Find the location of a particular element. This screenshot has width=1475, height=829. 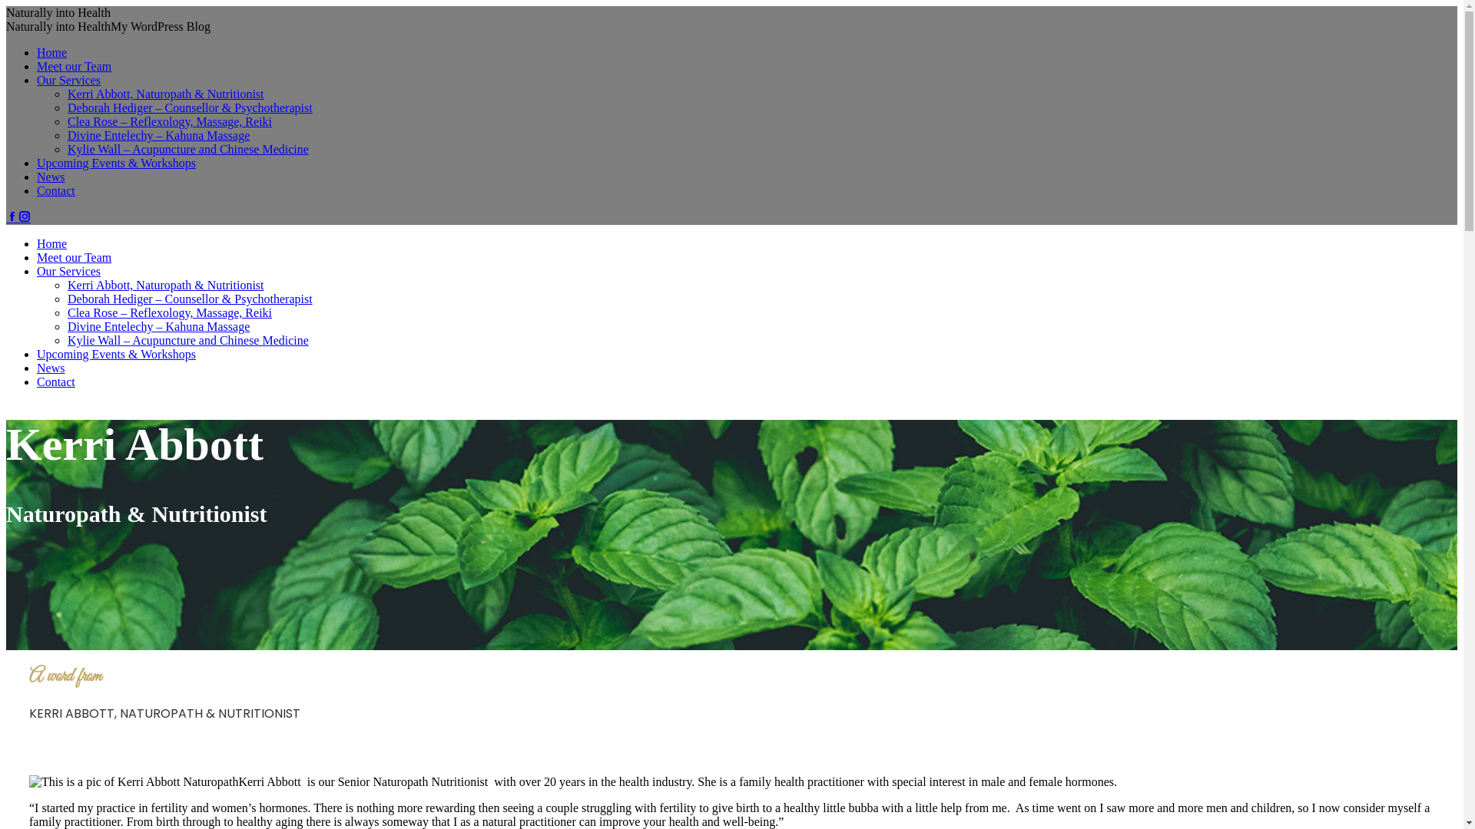

Contact is located at coordinates (56, 190).